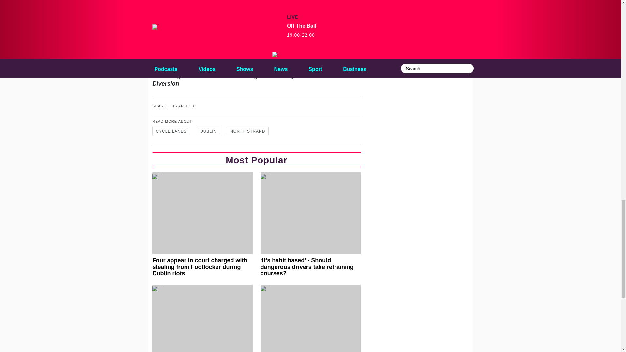 The width and height of the screenshot is (626, 352). Describe the element at coordinates (247, 131) in the screenshot. I see `NORTH STRAND` at that location.